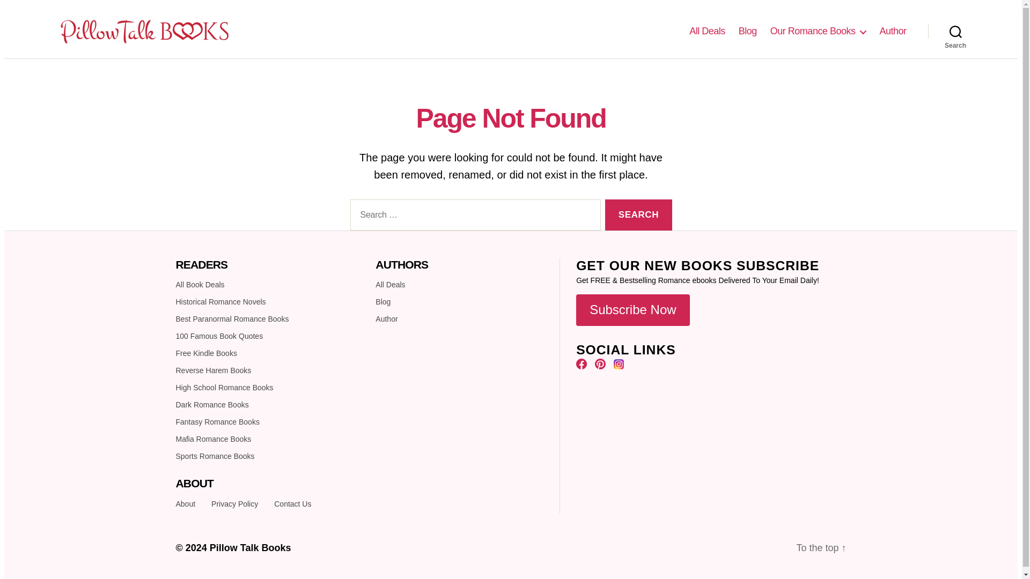 The width and height of the screenshot is (1030, 579). I want to click on Our Romance Books, so click(818, 31).